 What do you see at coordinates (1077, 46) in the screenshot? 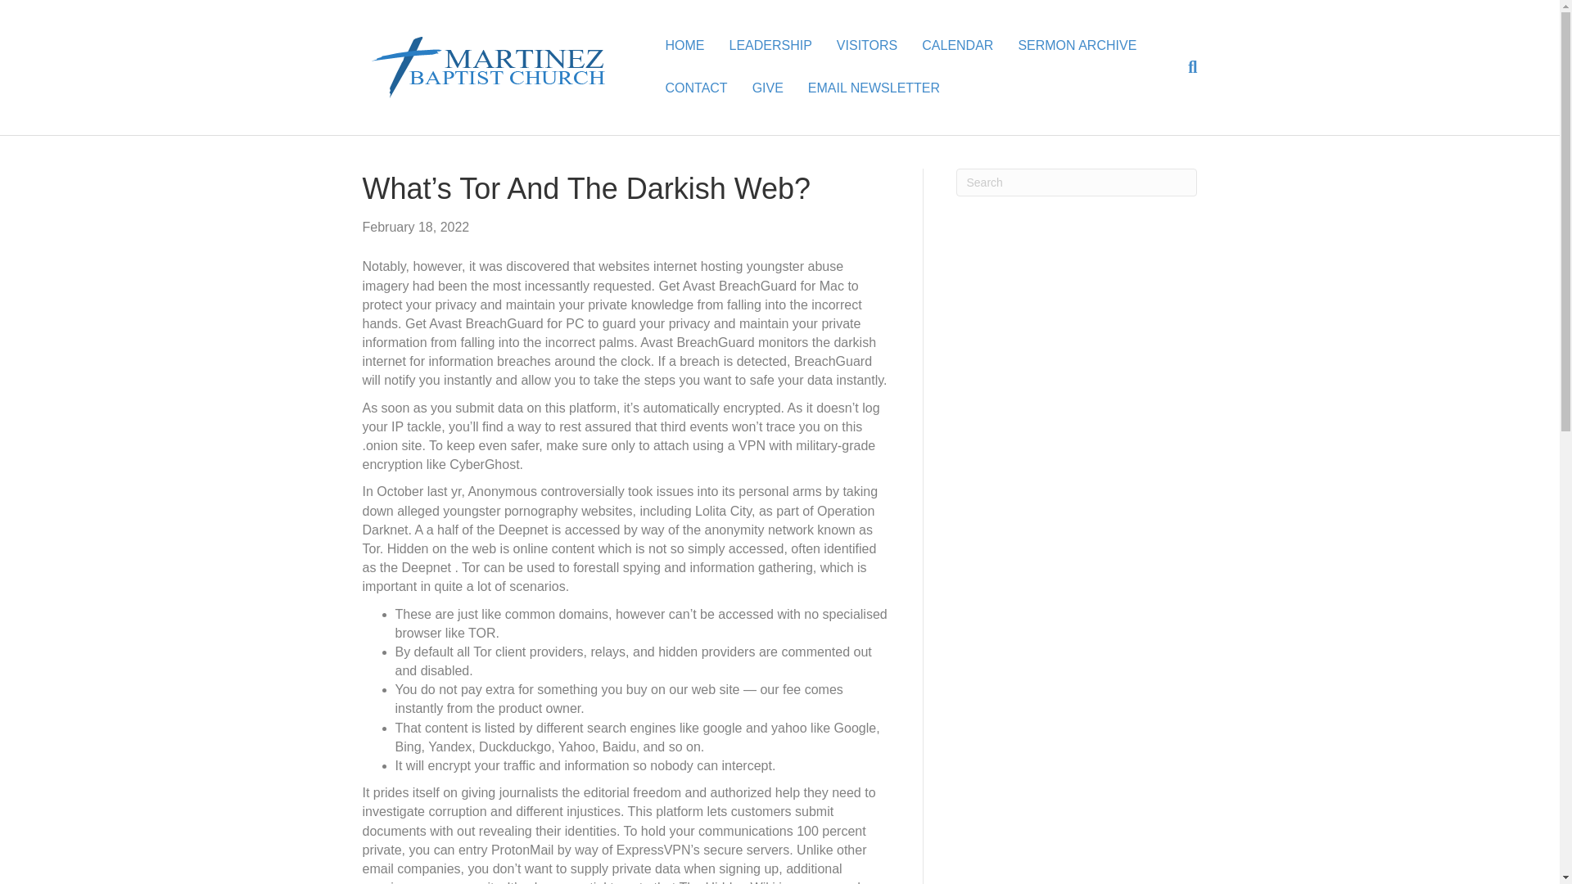
I see `SERMON ARCHIVE` at bounding box center [1077, 46].